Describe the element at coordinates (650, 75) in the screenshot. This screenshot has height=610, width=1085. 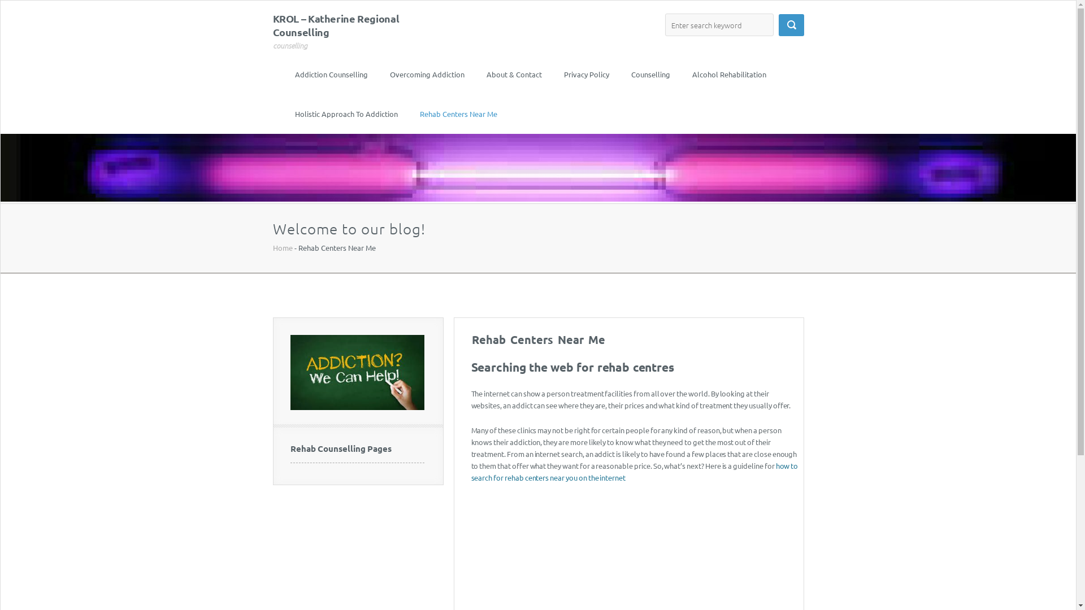
I see `Counselling` at that location.